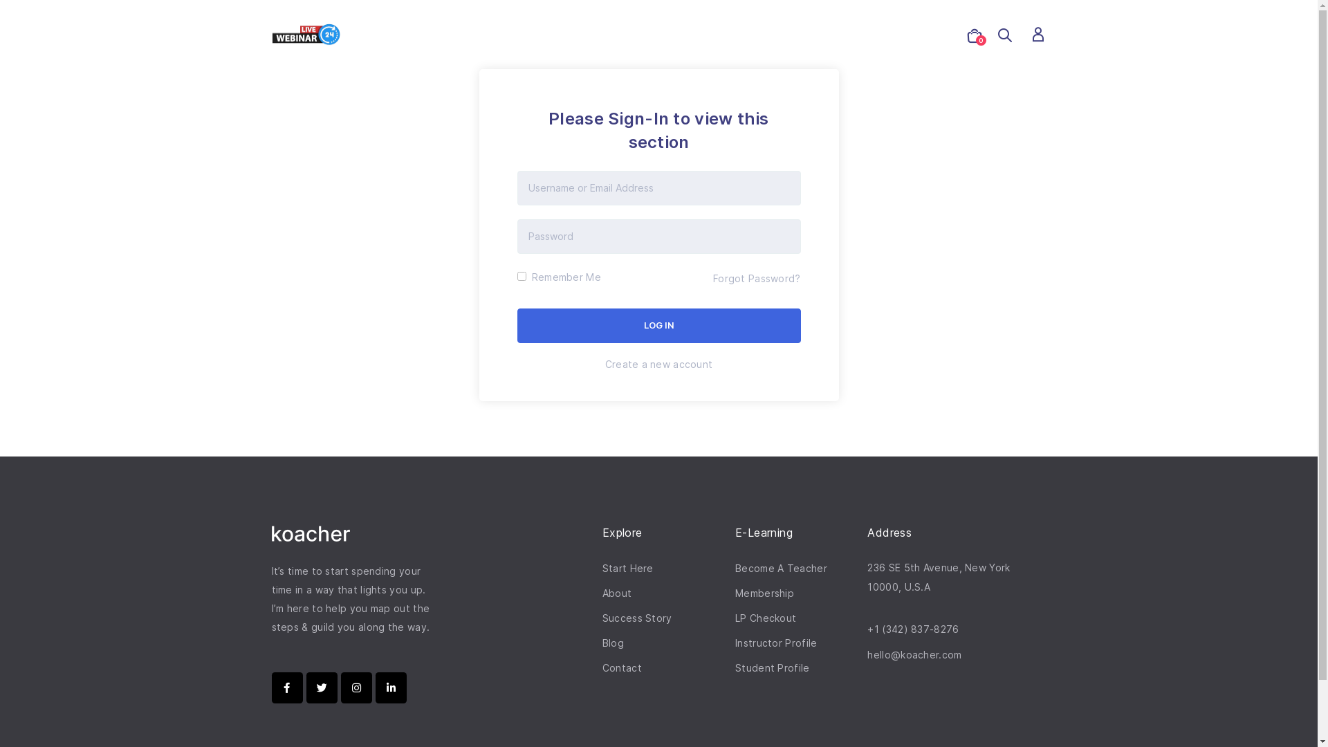 Image resolution: width=1328 pixels, height=747 pixels. I want to click on About, so click(662, 593).